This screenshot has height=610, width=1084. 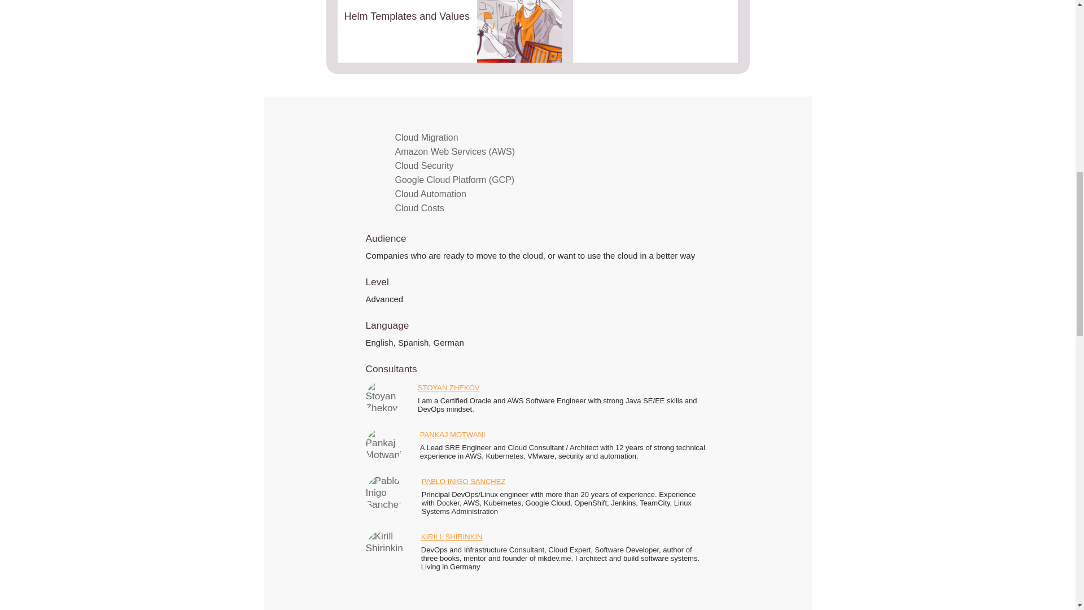 I want to click on Stoyan Zhekov, so click(x=383, y=398).